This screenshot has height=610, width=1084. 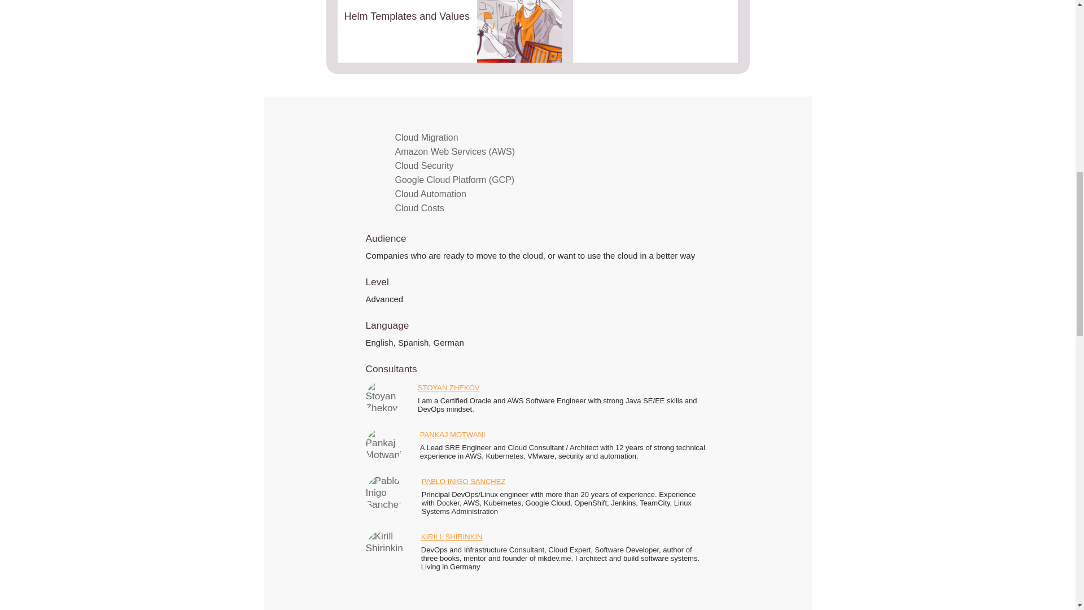 I want to click on Stoyan Zhekov, so click(x=383, y=398).